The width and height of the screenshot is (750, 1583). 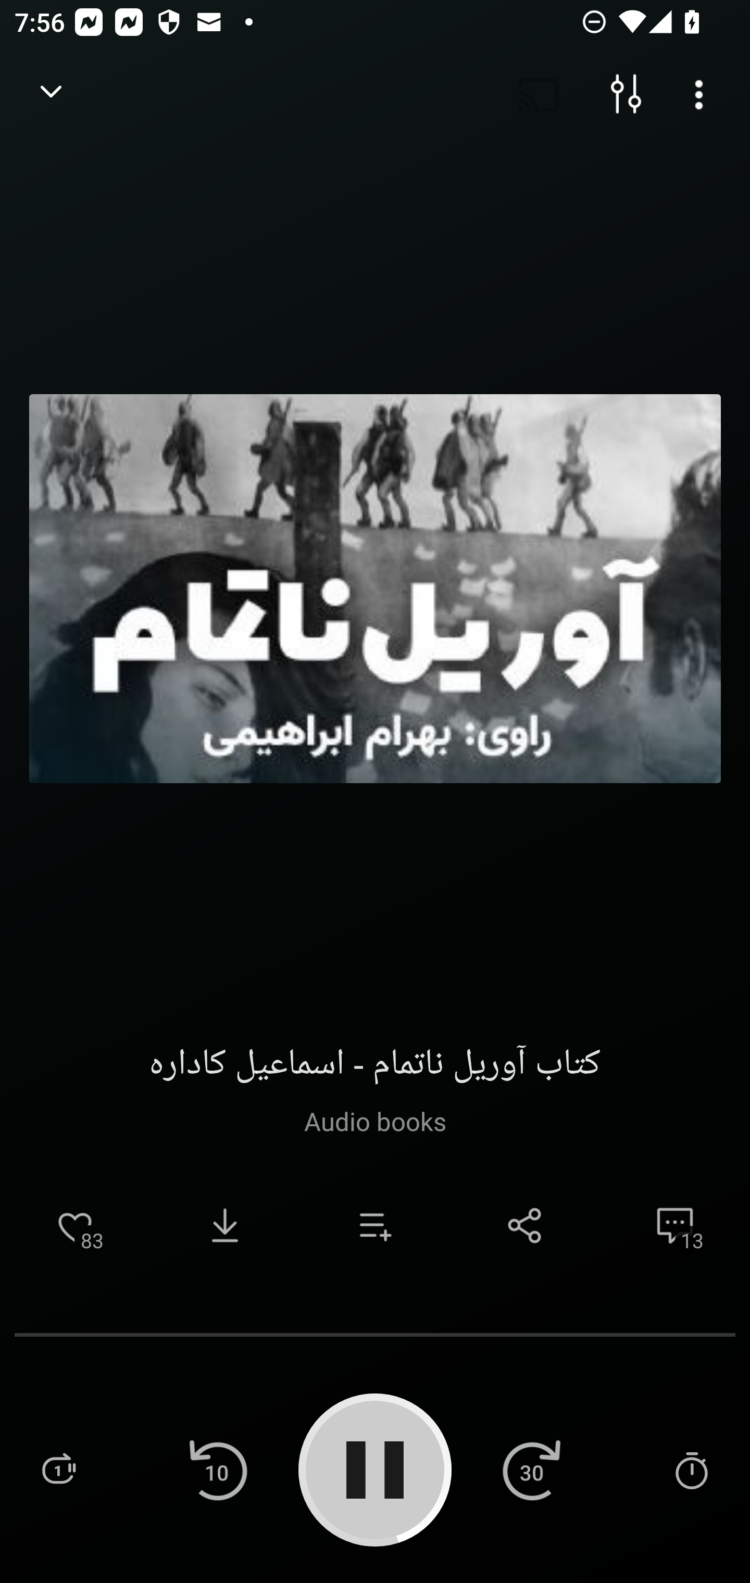 I want to click on Share, so click(x=525, y=1226).